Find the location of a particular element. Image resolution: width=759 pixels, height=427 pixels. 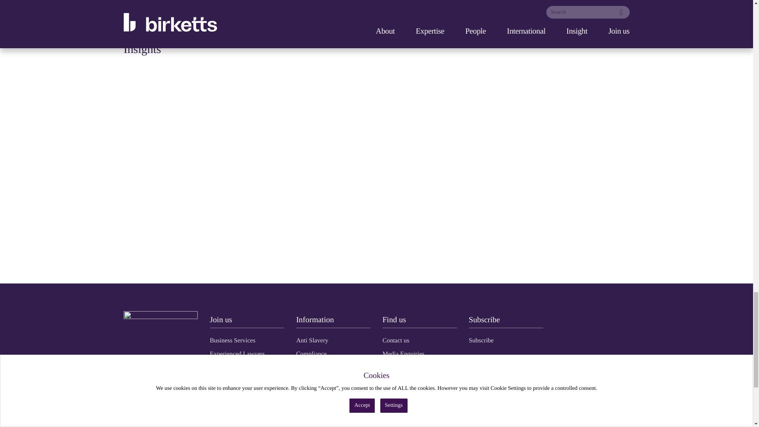

Manage Cookies is located at coordinates (317, 421).